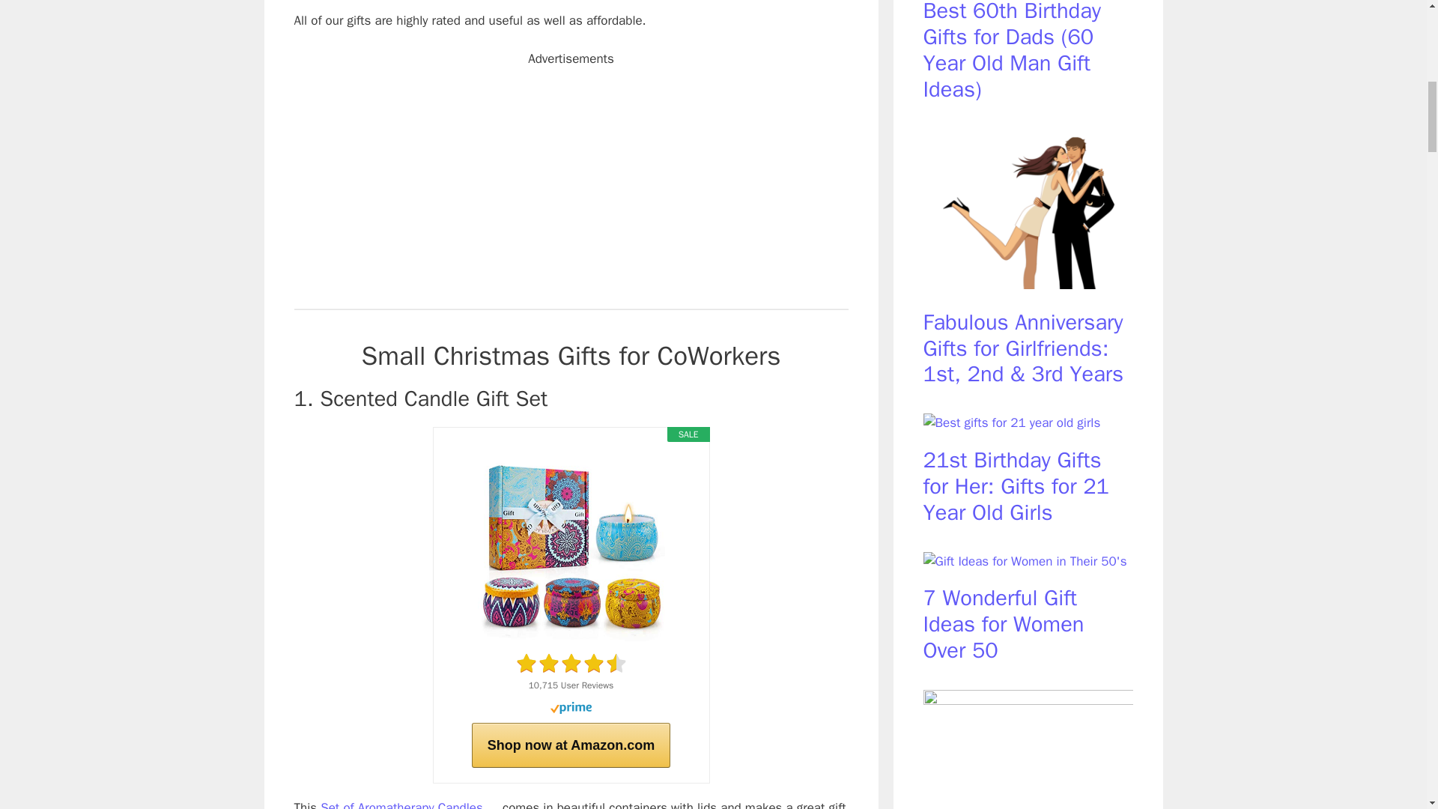 The width and height of the screenshot is (1438, 809). Describe the element at coordinates (571, 709) in the screenshot. I see `Amazon Prime` at that location.